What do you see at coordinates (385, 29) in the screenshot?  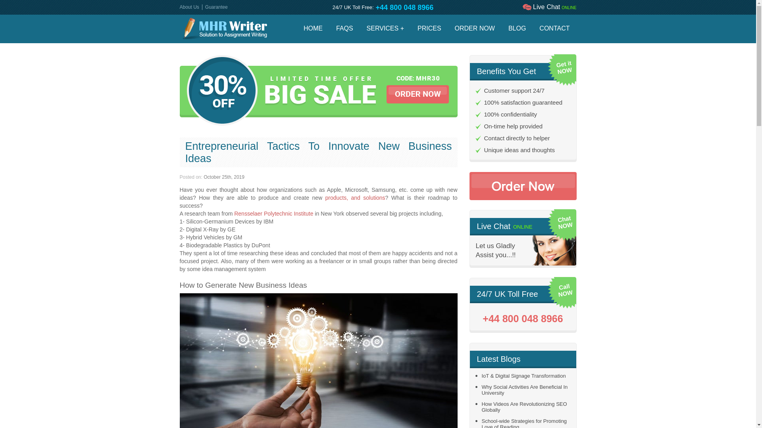 I see `List of Our Services` at bounding box center [385, 29].